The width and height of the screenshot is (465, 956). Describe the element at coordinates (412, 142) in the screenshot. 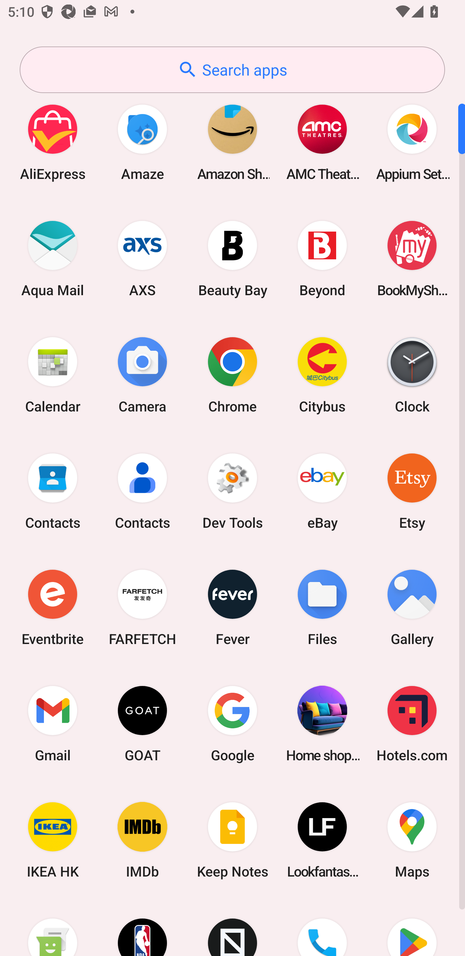

I see `Appium Settings` at that location.